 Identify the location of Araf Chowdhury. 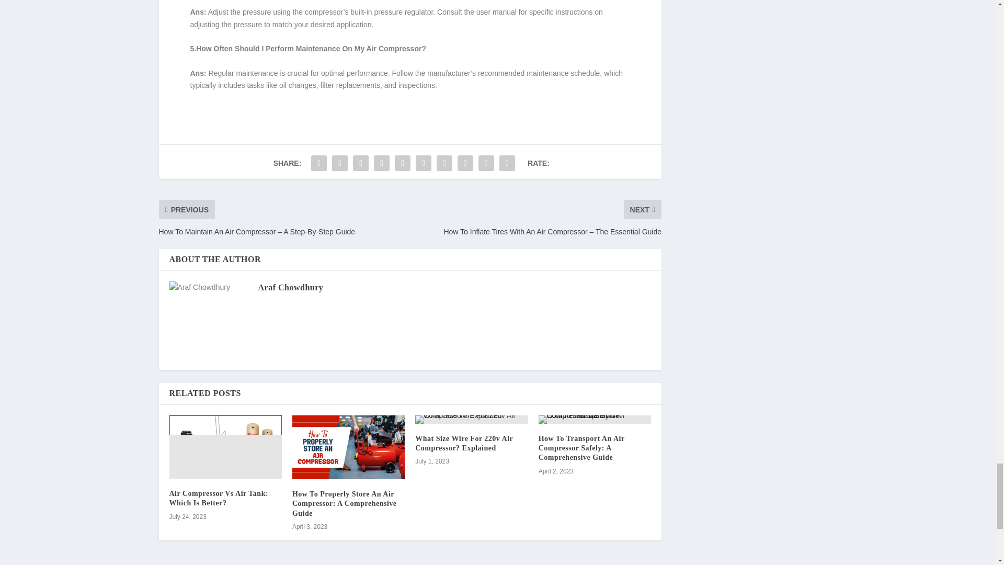
(291, 288).